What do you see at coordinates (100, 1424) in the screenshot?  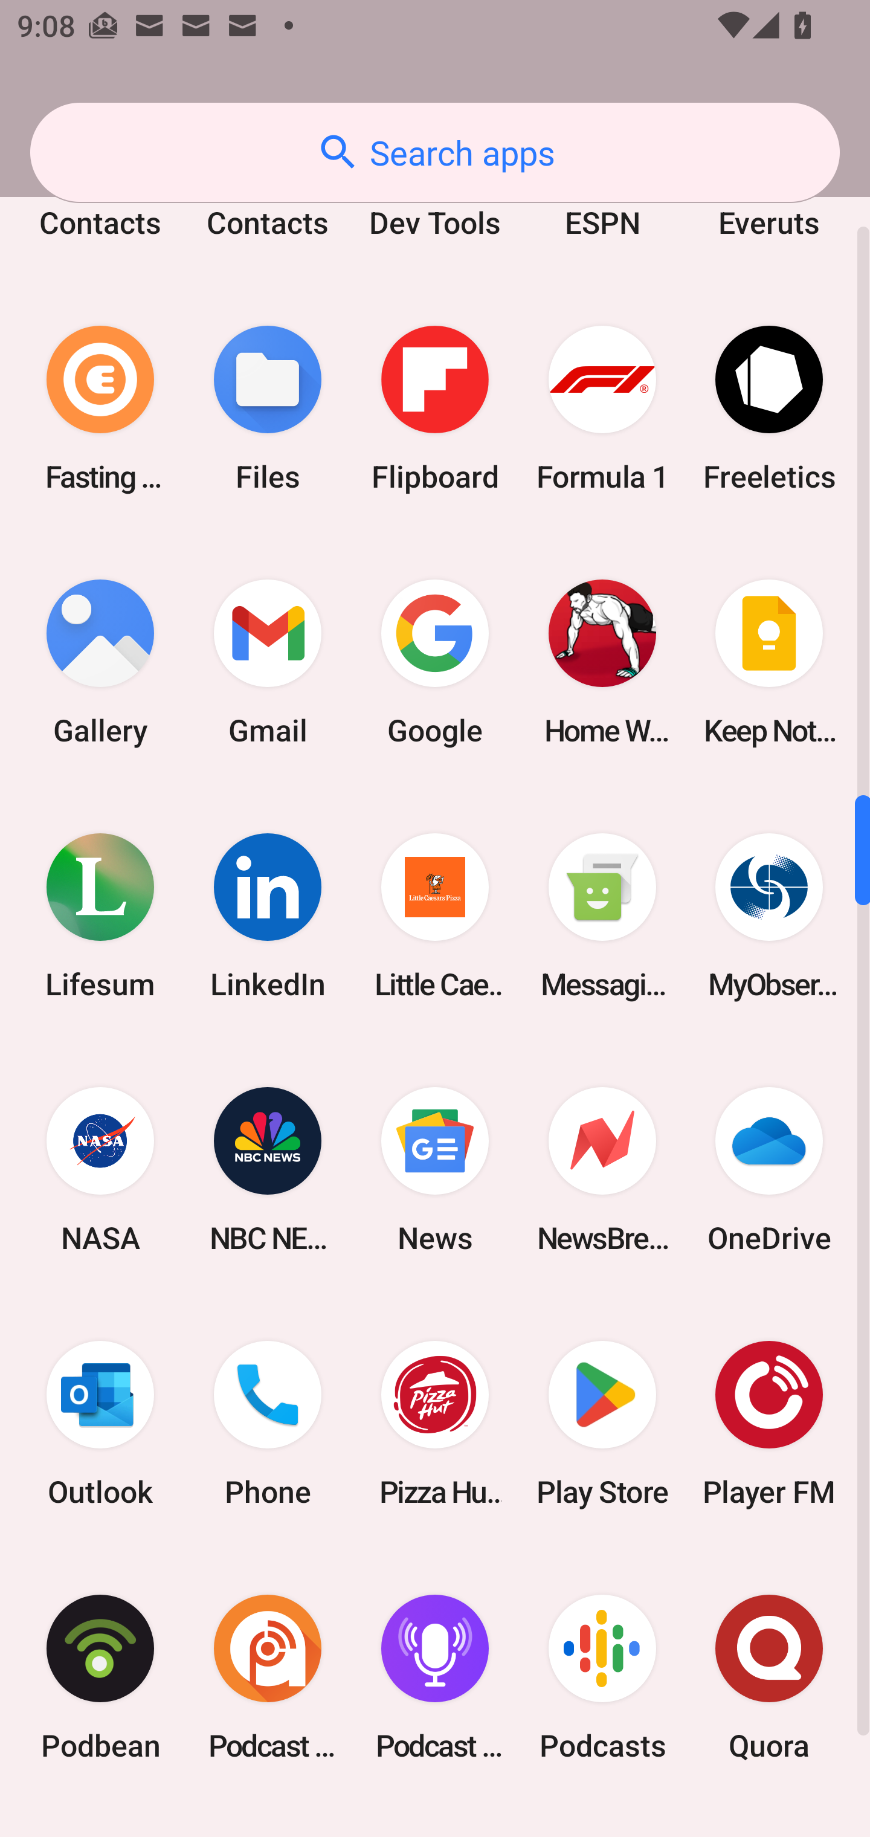 I see `Outlook` at bounding box center [100, 1424].